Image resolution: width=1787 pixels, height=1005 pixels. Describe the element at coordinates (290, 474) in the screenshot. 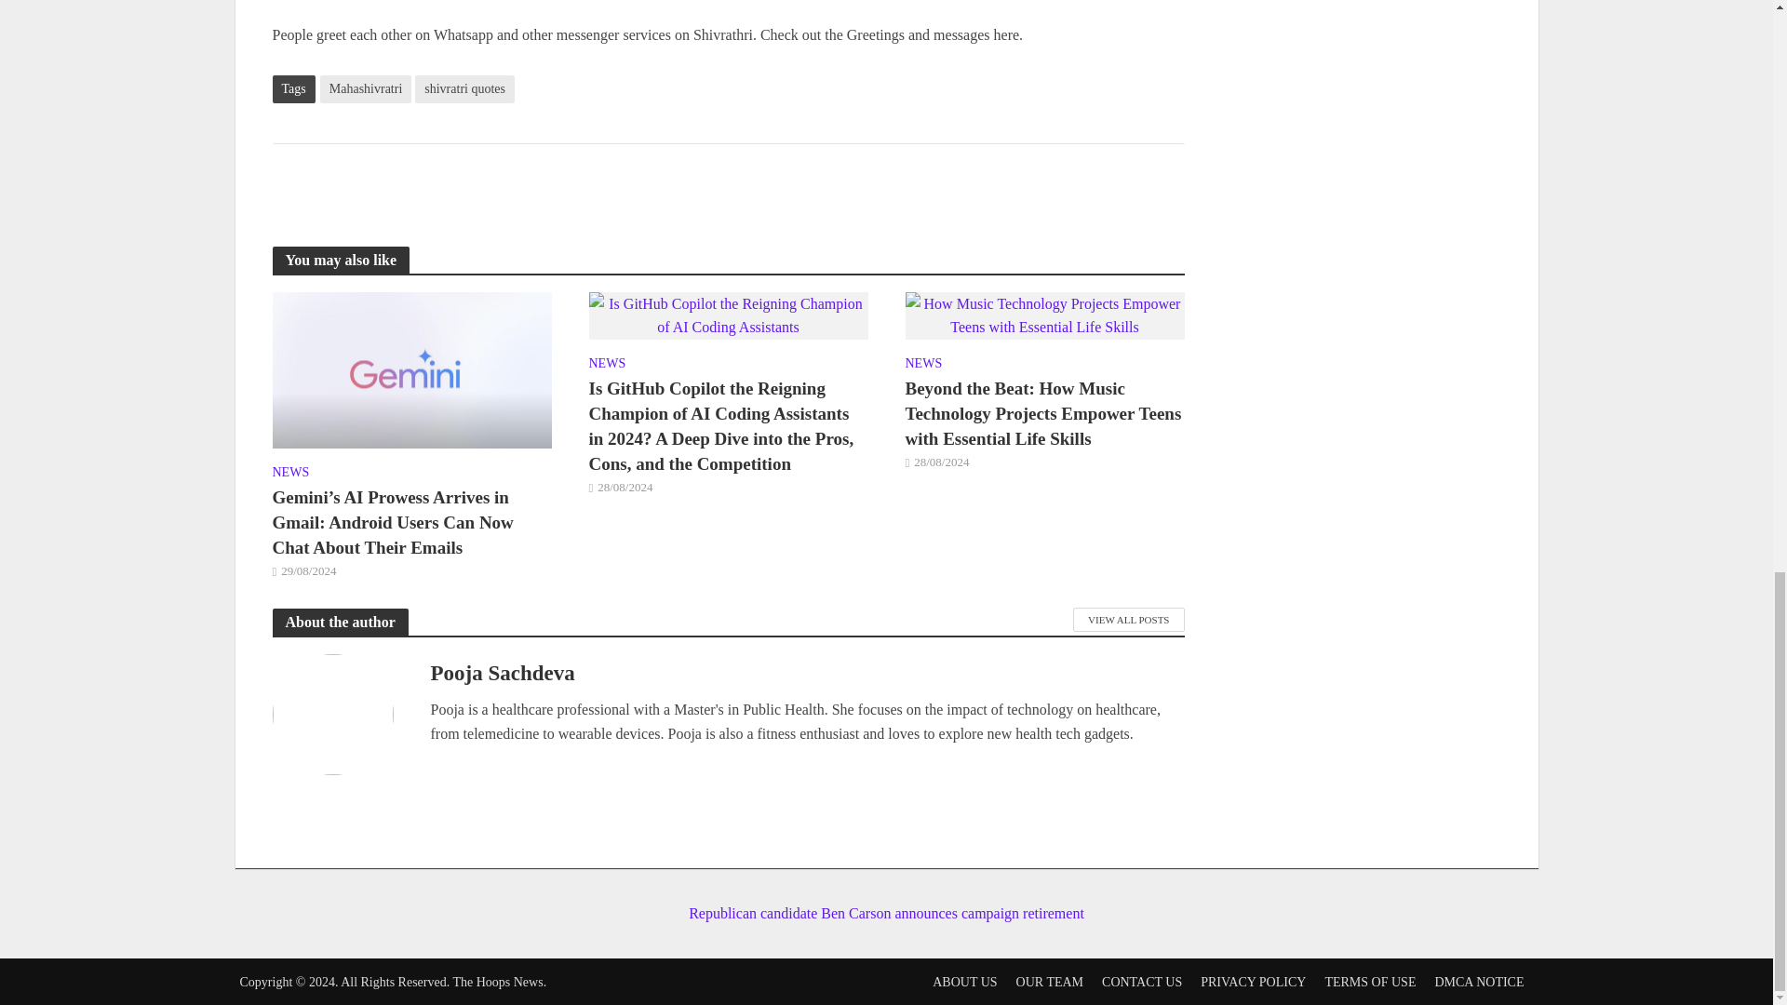

I see `NEWS` at that location.